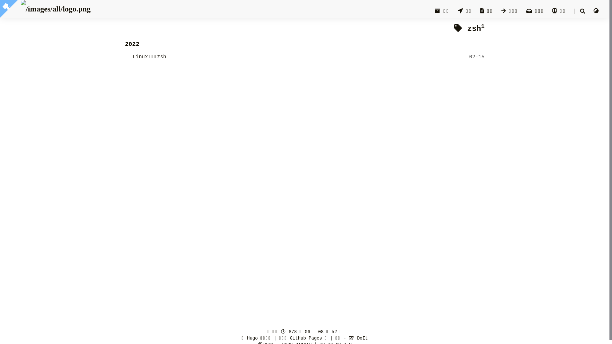  What do you see at coordinates (56, 9) in the screenshot?
I see `/images/all/logo.png` at bounding box center [56, 9].